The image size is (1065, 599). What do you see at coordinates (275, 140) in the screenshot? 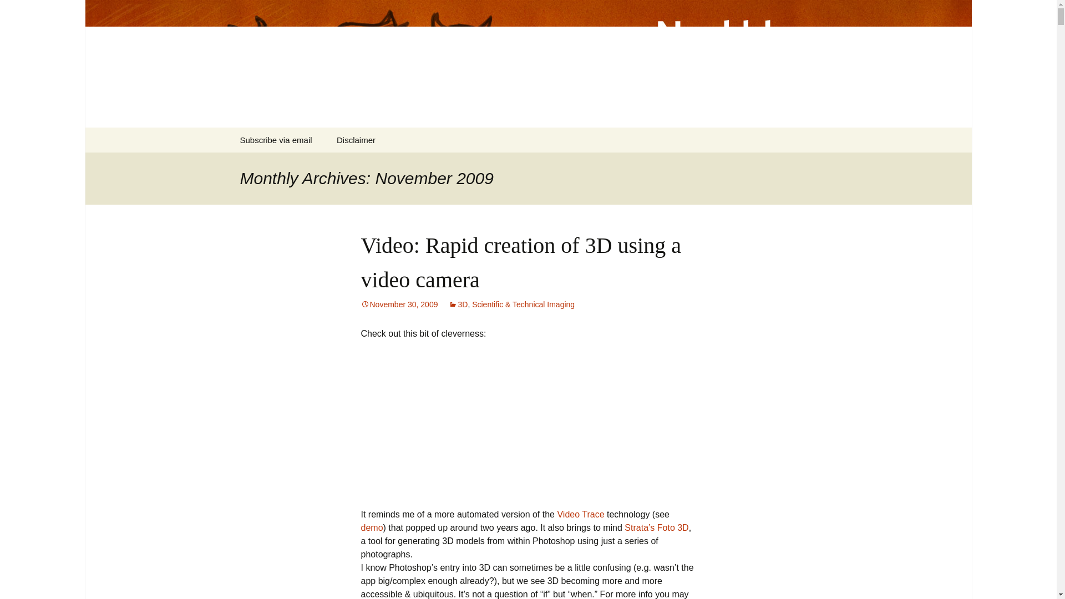
I see `Subscribe via email` at bounding box center [275, 140].